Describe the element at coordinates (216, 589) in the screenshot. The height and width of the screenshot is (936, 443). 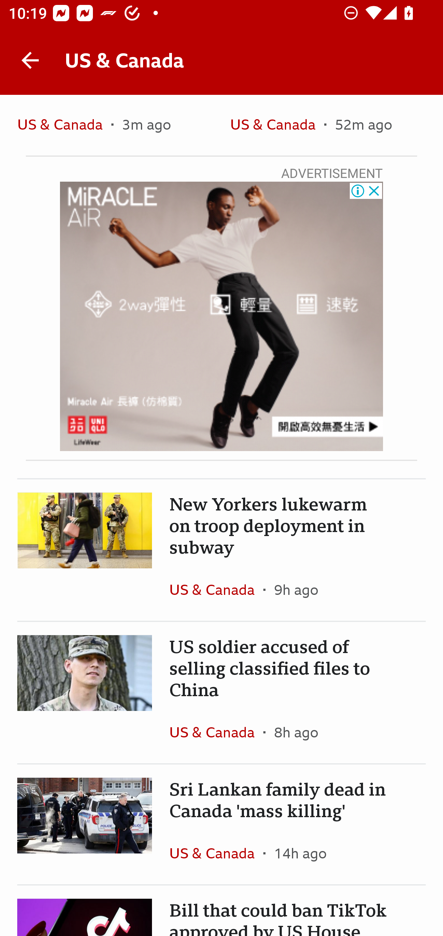
I see `US & Canada In the section US & Canada` at that location.